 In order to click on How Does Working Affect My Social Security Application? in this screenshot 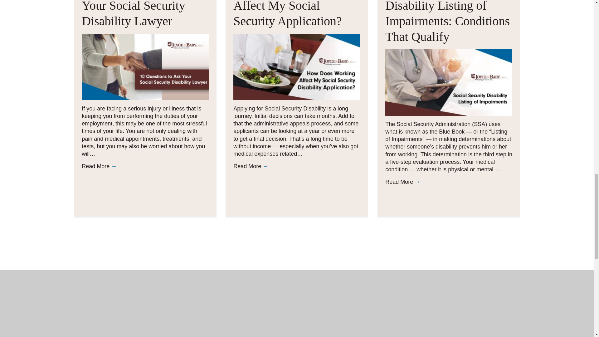, I will do `click(297, 66)`.